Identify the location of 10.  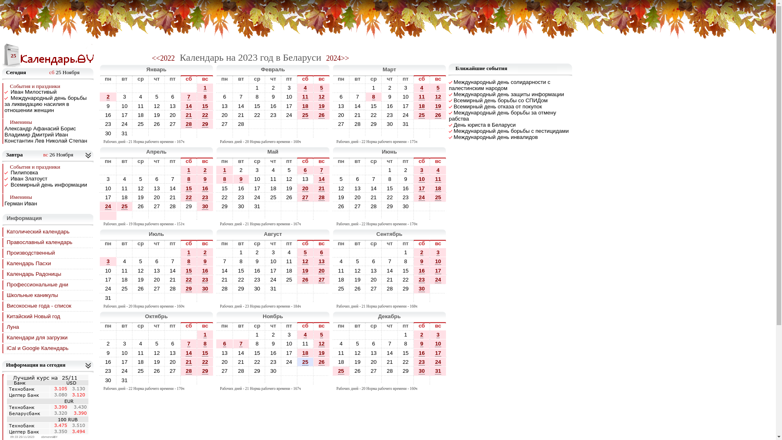
(125, 353).